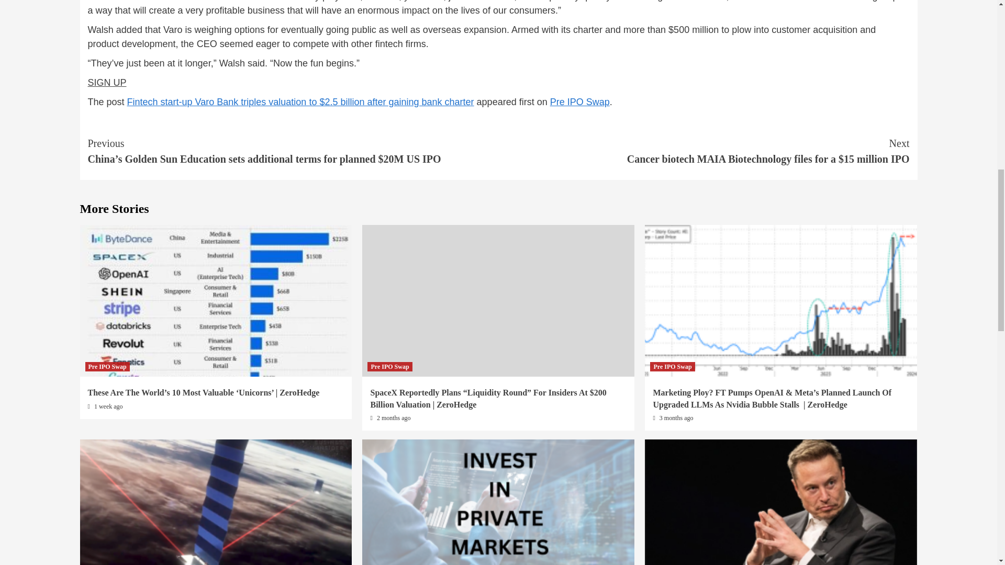  I want to click on SIGN UP, so click(107, 83).